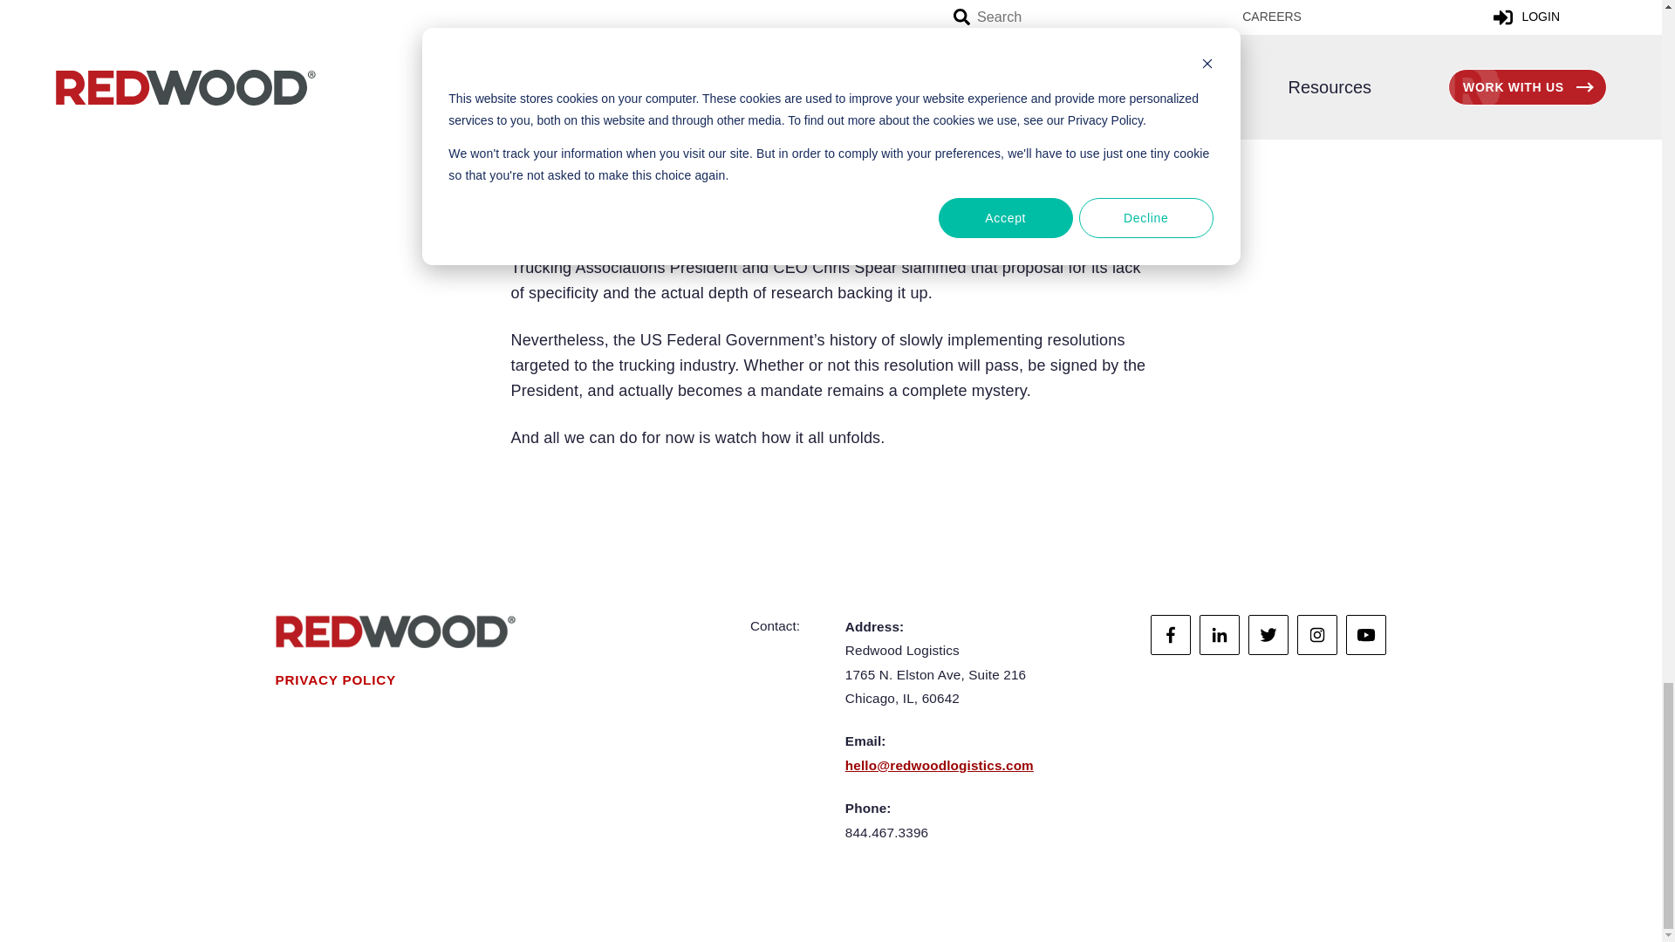  I want to click on Instagram, so click(1316, 635).